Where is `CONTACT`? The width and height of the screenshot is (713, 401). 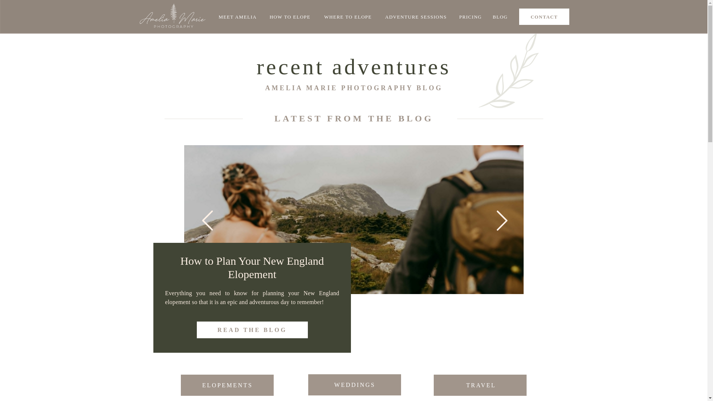
CONTACT is located at coordinates (544, 16).